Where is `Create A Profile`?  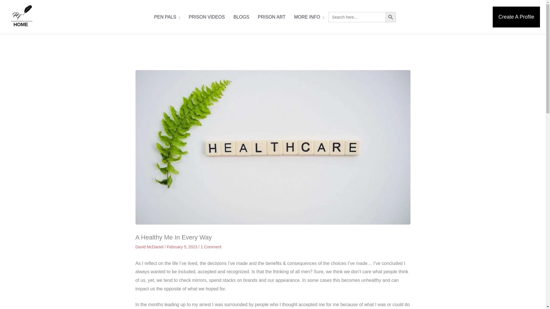 Create A Profile is located at coordinates (516, 17).